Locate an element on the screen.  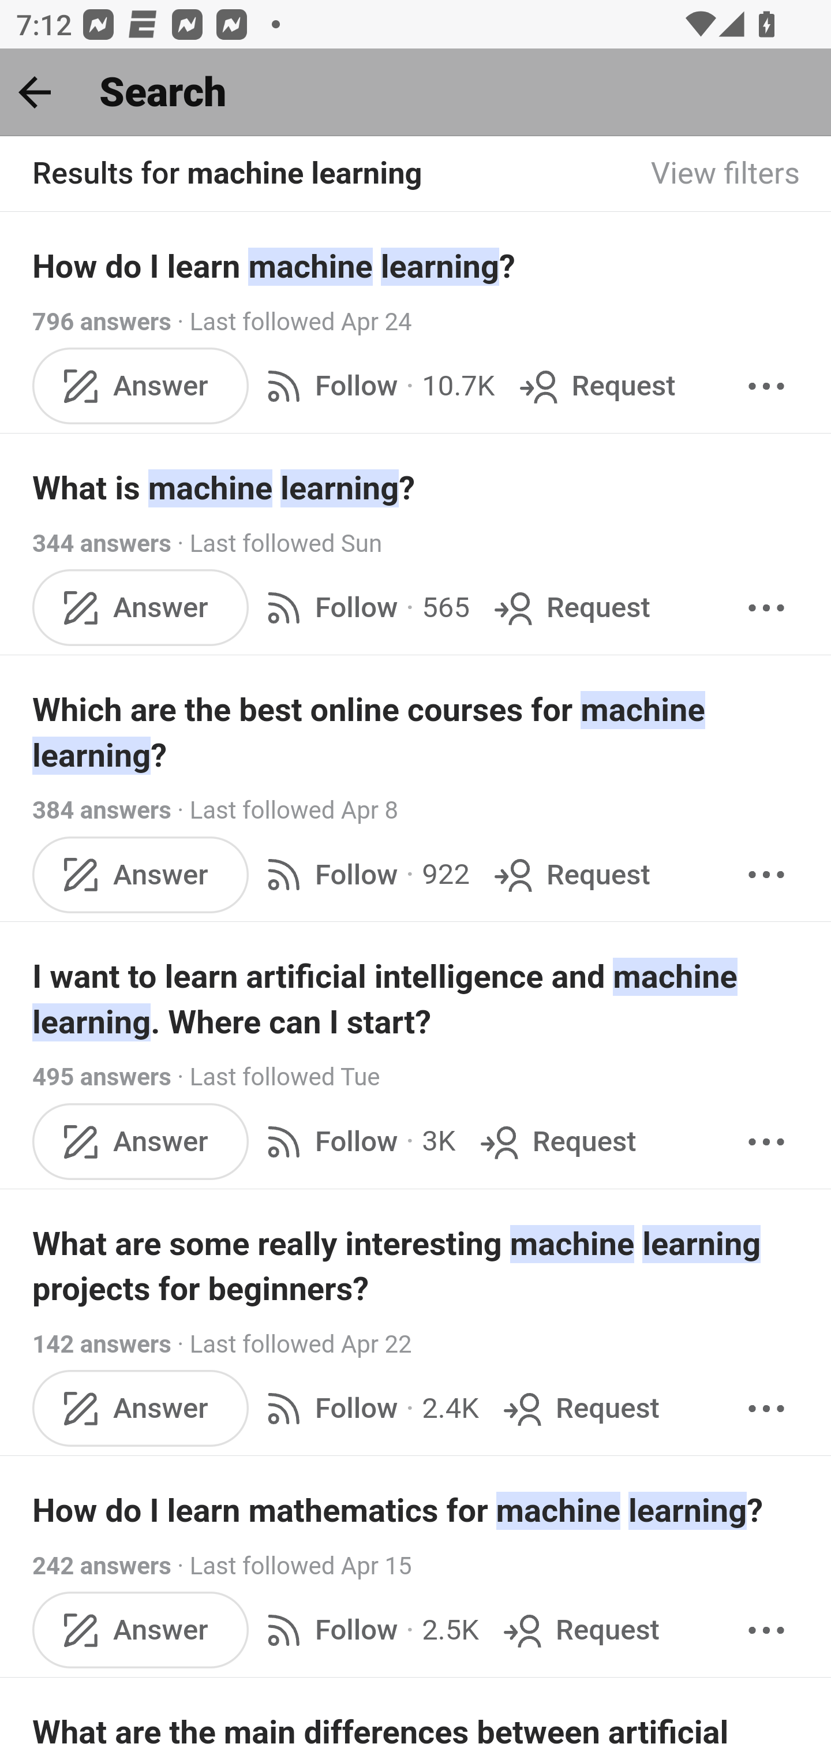
More is located at coordinates (766, 1630).